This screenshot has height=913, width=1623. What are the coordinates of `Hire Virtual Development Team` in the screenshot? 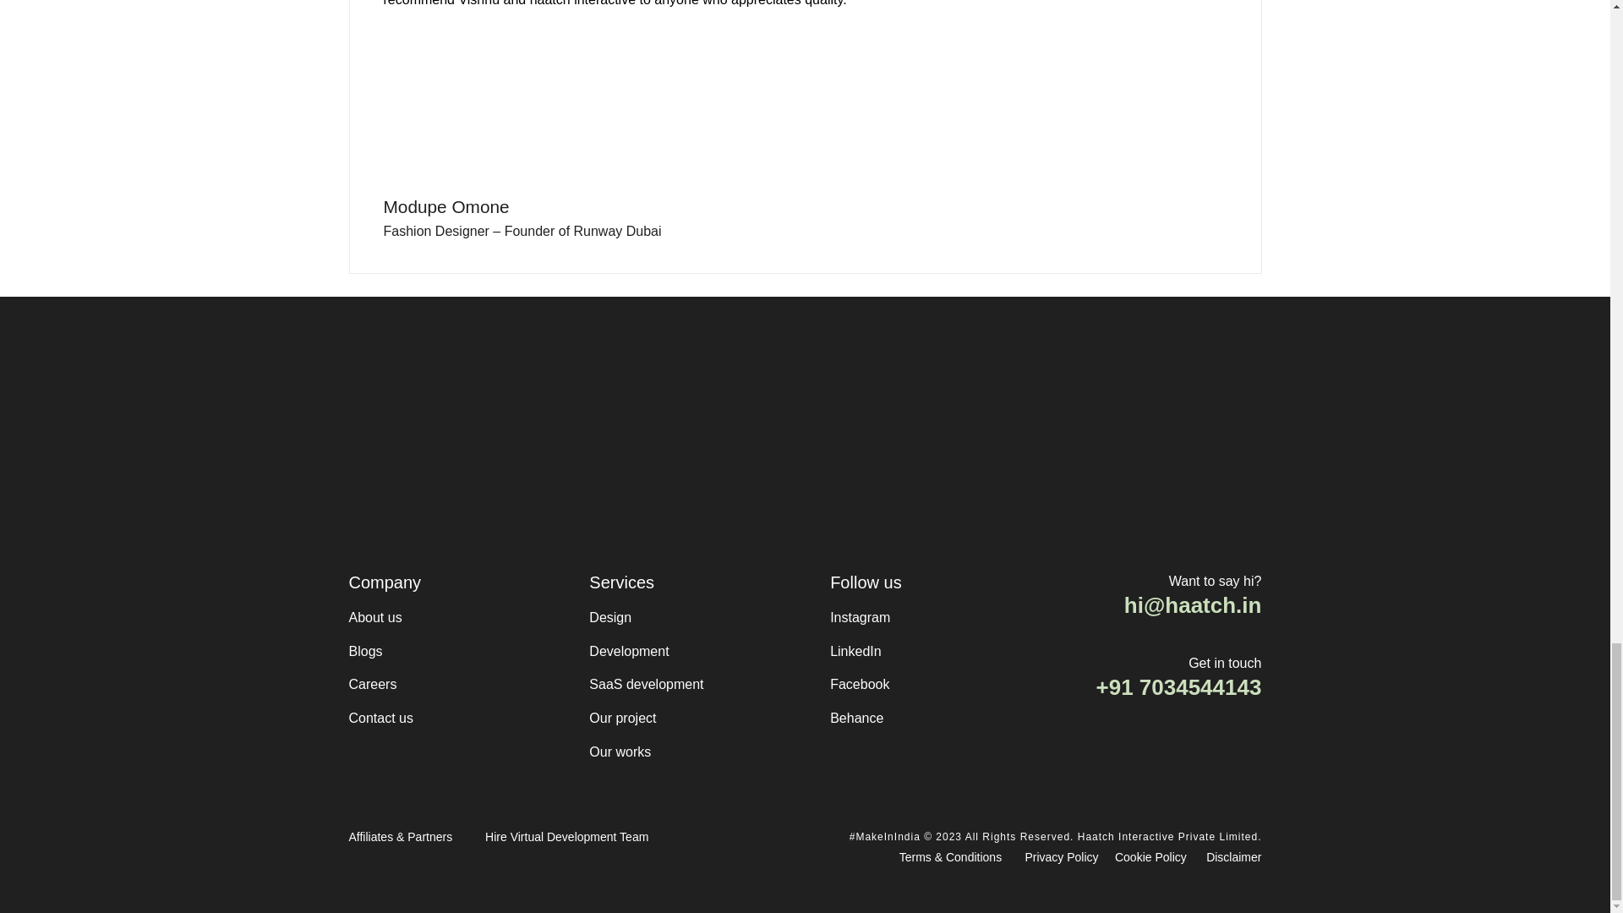 It's located at (566, 837).